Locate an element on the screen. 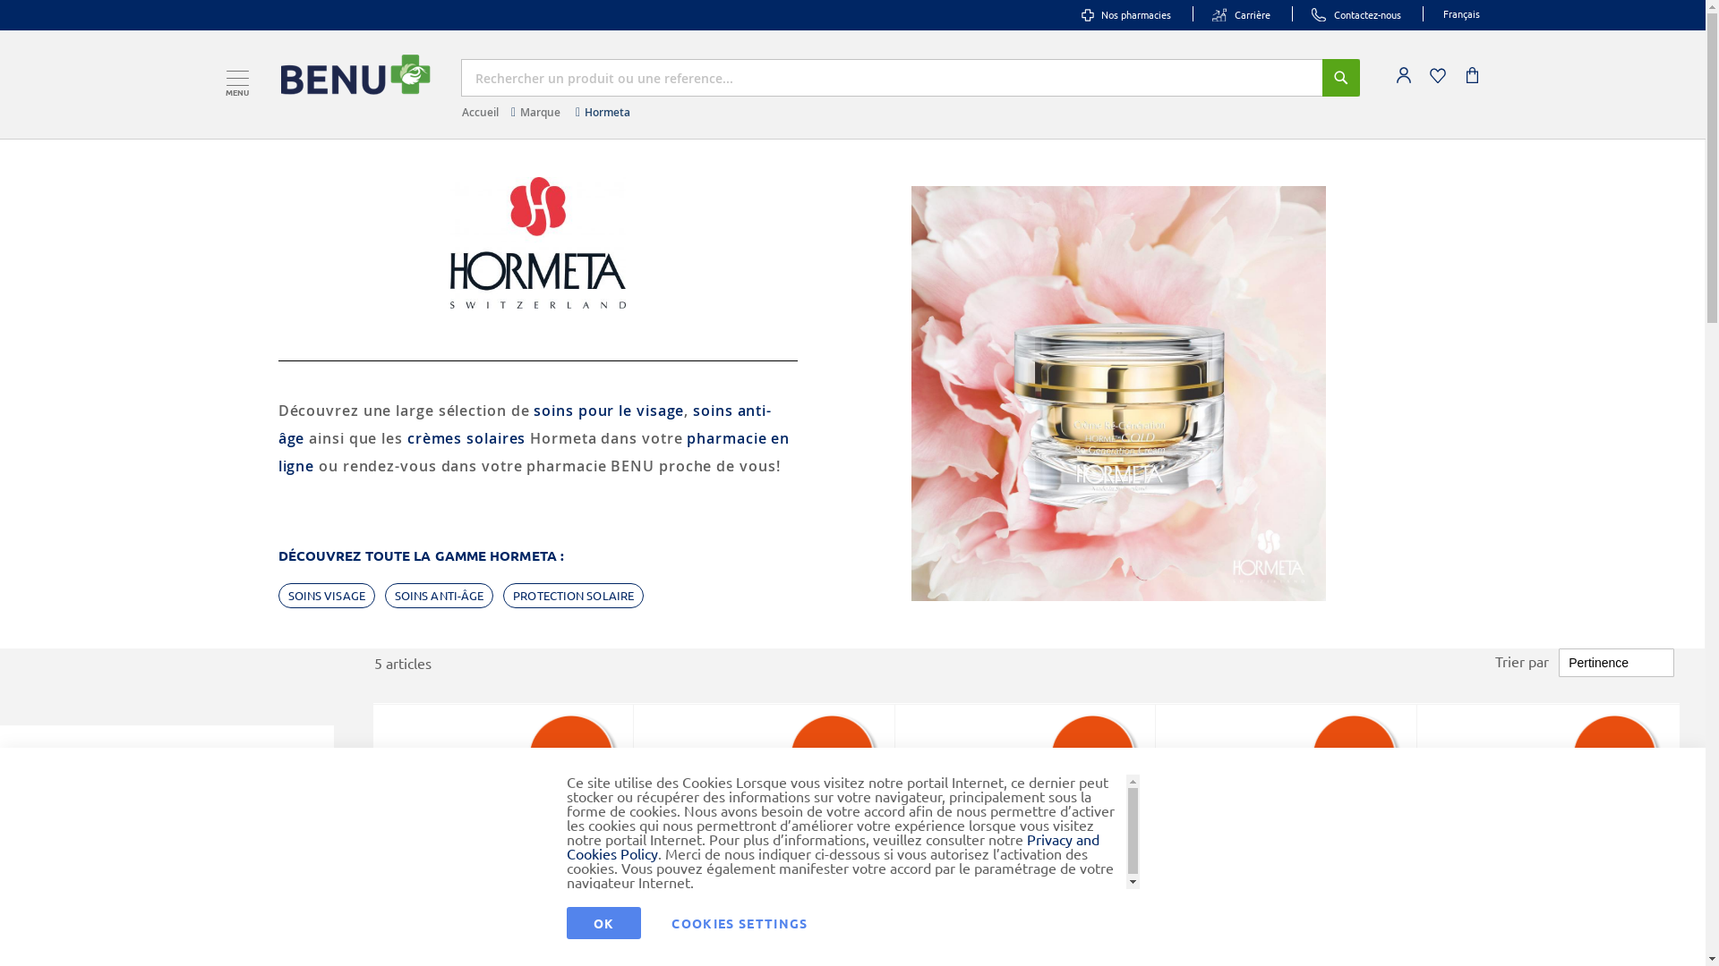 The width and height of the screenshot is (1719, 966). COOKIES SETTINGS is located at coordinates (740, 923).